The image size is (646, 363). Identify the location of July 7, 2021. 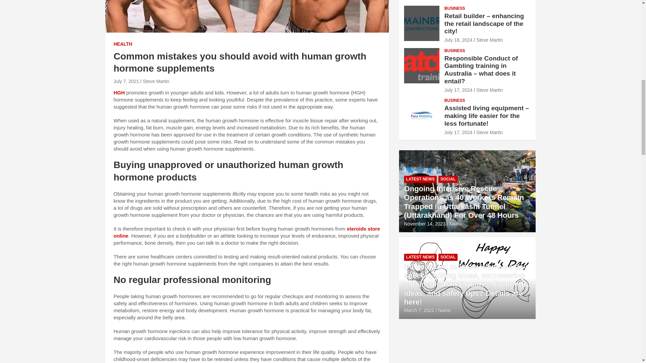
(127, 81).